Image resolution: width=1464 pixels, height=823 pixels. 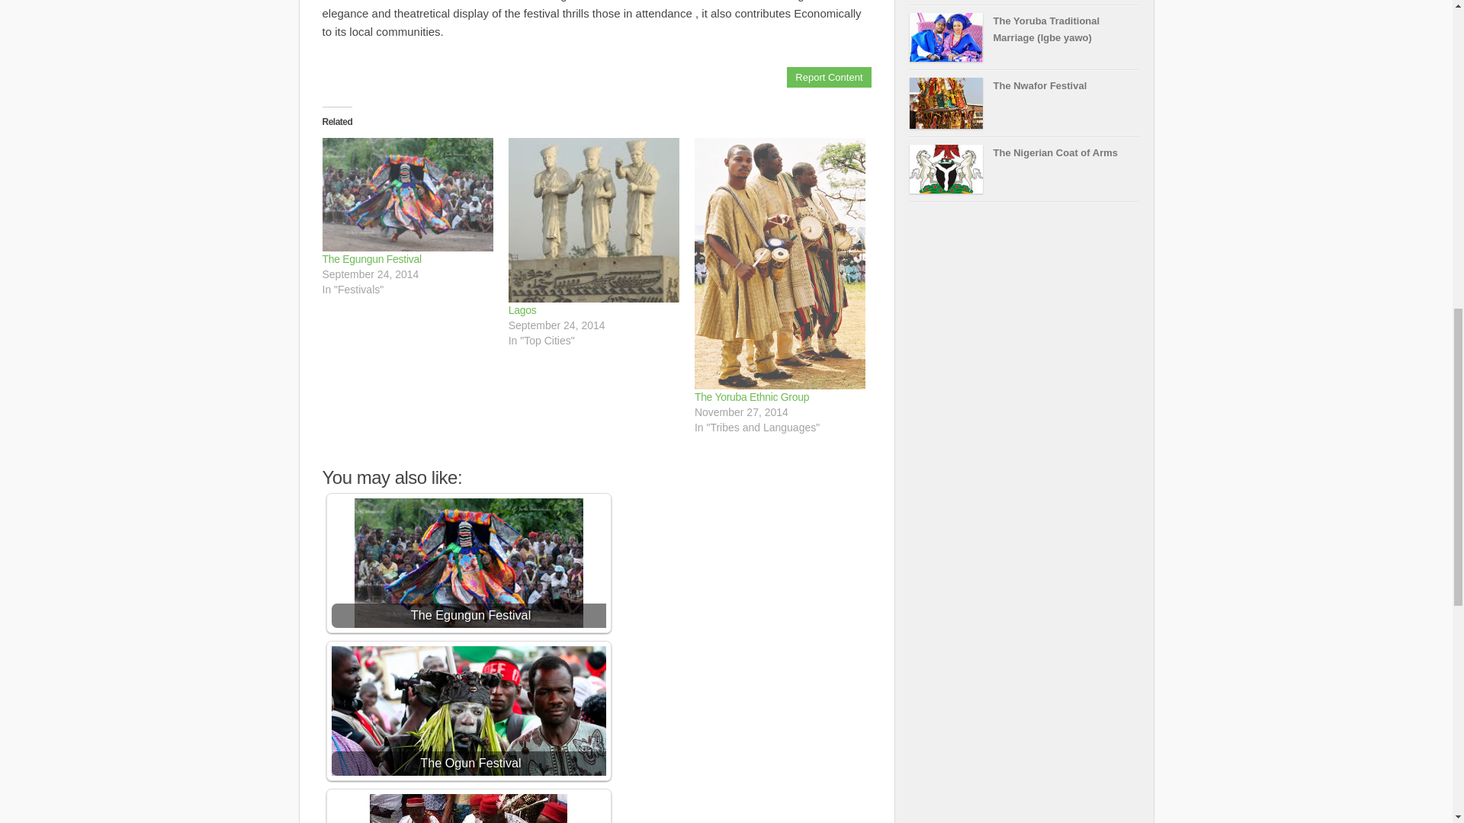 I want to click on Report Content, so click(x=829, y=76).